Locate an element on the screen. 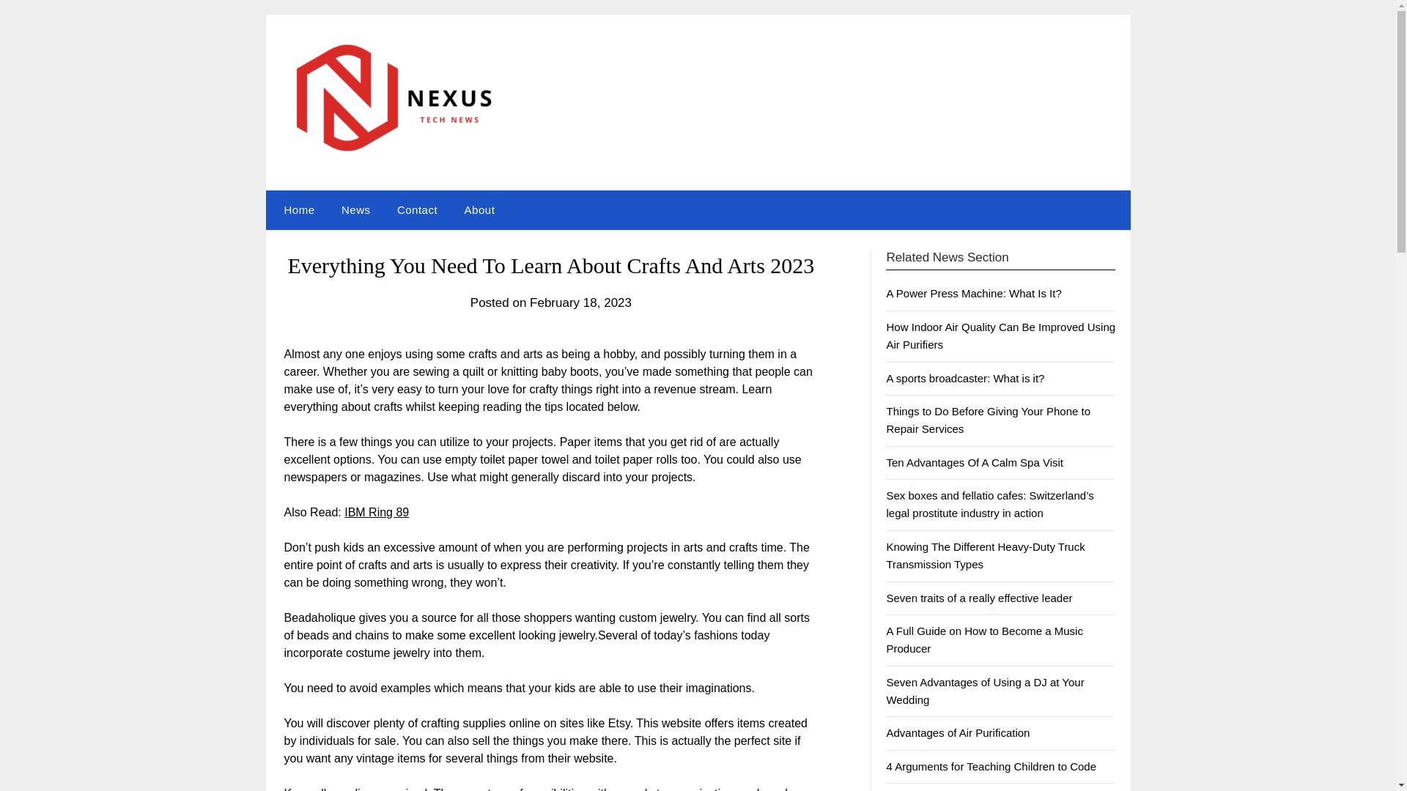 This screenshot has height=791, width=1407. Home is located at coordinates (296, 210).